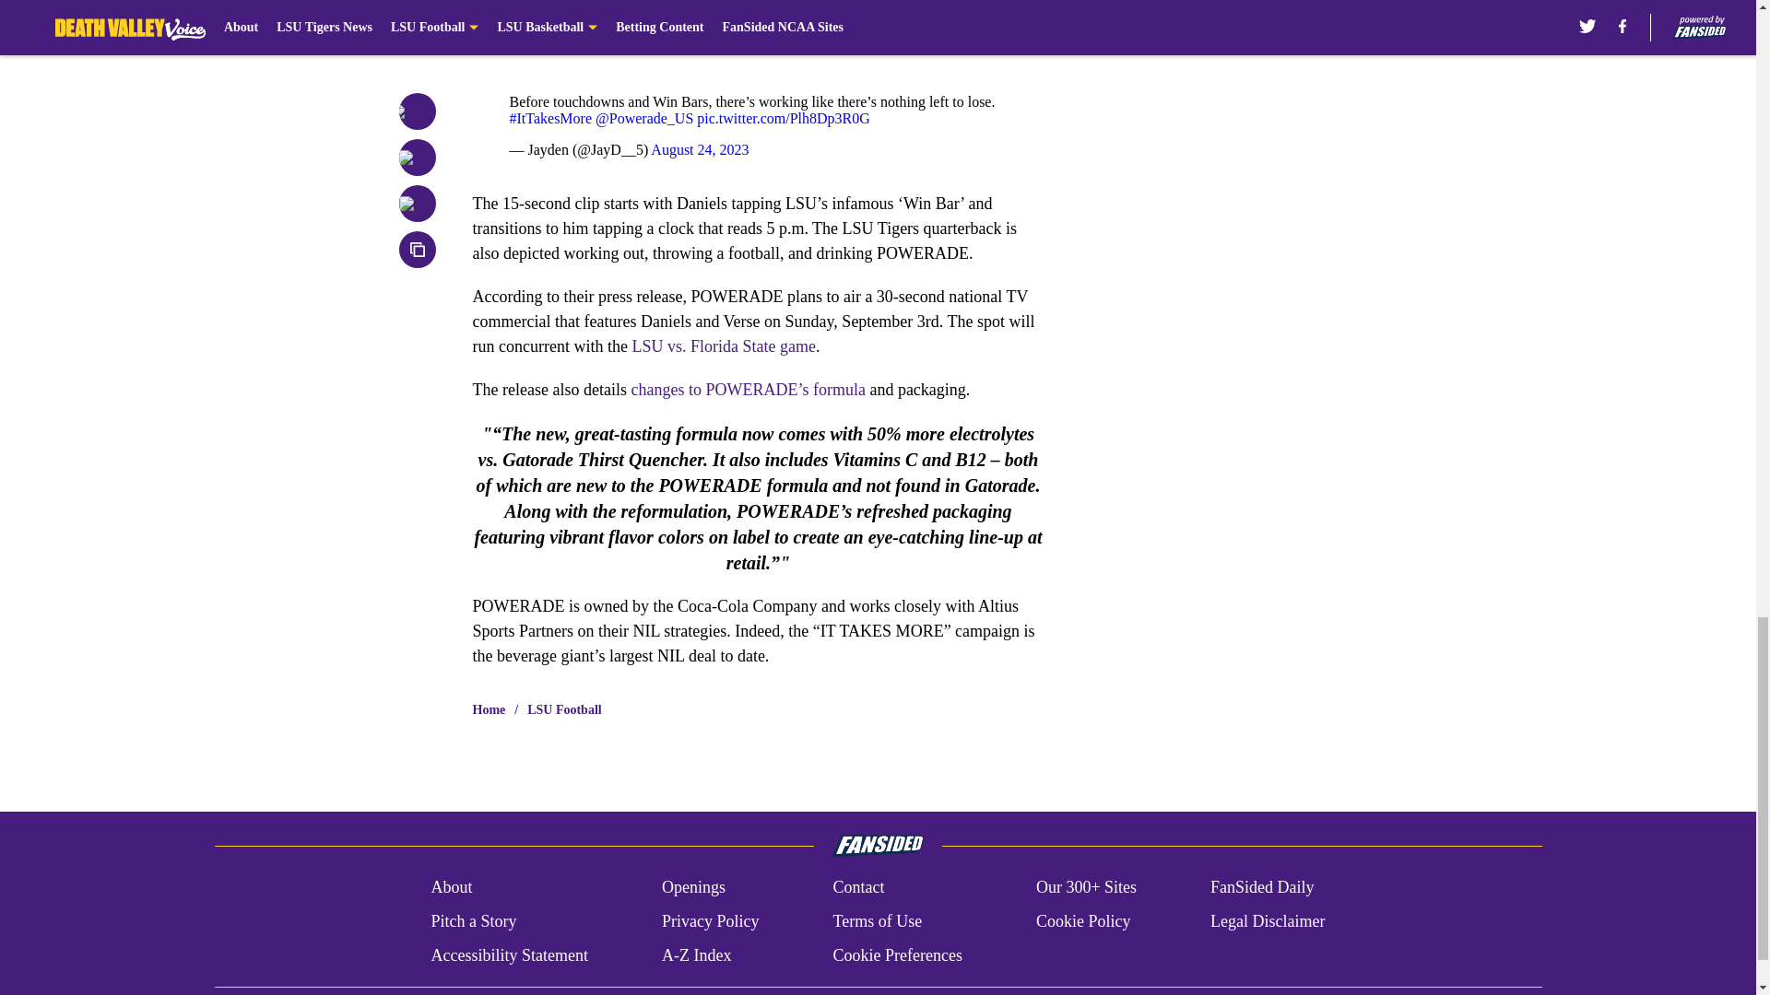 The width and height of the screenshot is (1770, 995). Describe the element at coordinates (1263, 888) in the screenshot. I see `FanSided Daily` at that location.